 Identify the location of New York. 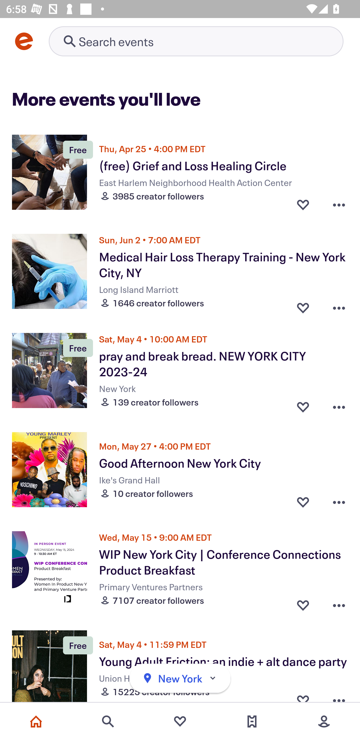
(180, 678).